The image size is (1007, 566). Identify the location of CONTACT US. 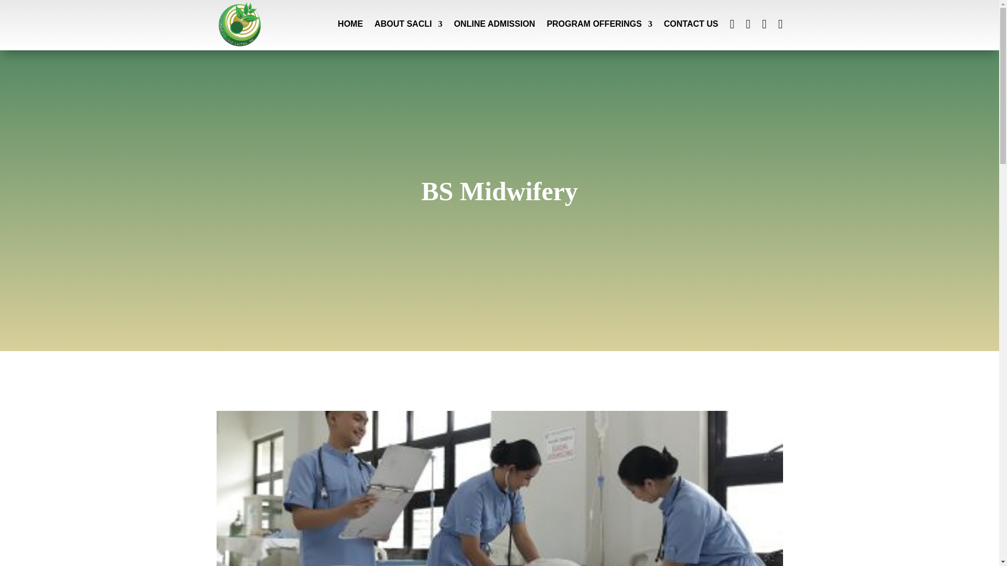
(691, 24).